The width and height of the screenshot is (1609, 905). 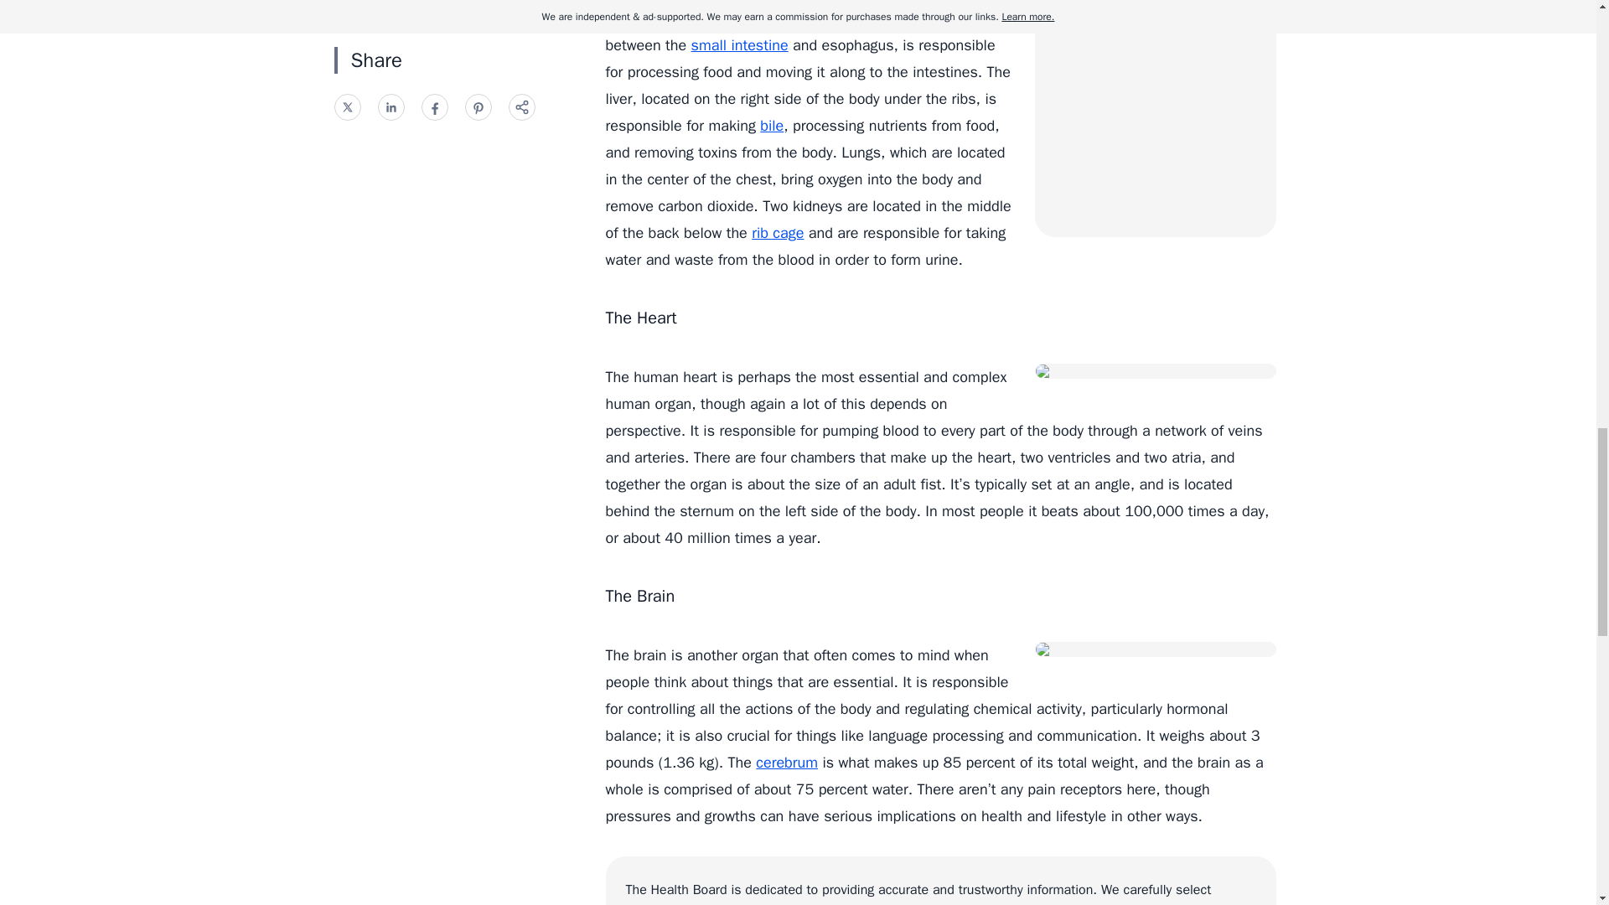 I want to click on small intestine, so click(x=739, y=45).